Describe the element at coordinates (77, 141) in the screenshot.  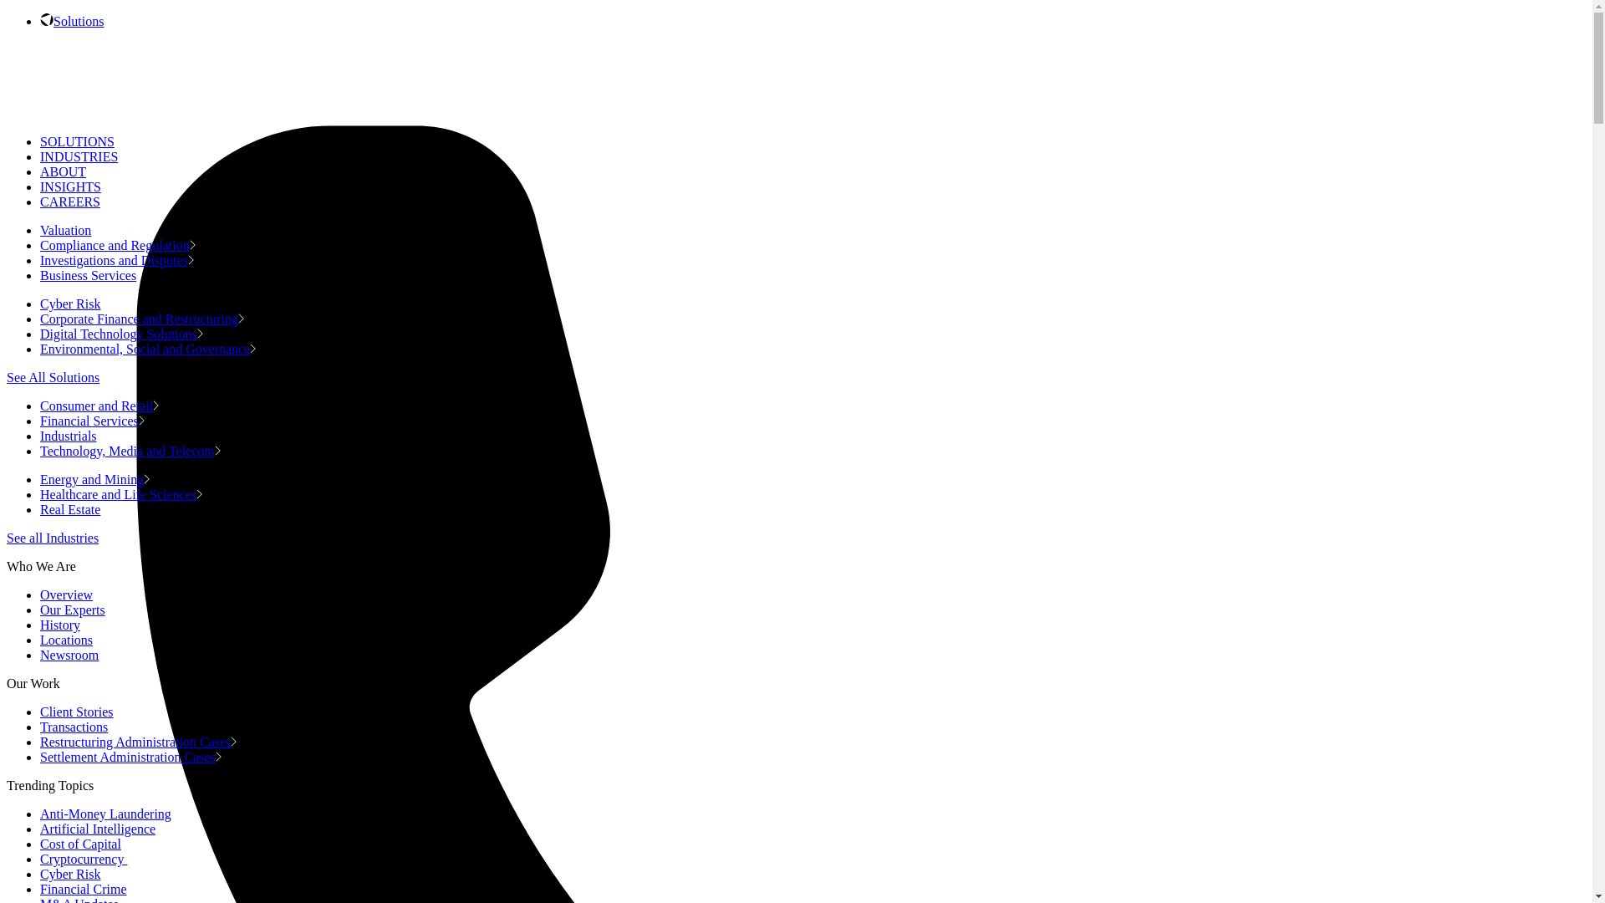
I see `SOLUTIONS` at that location.